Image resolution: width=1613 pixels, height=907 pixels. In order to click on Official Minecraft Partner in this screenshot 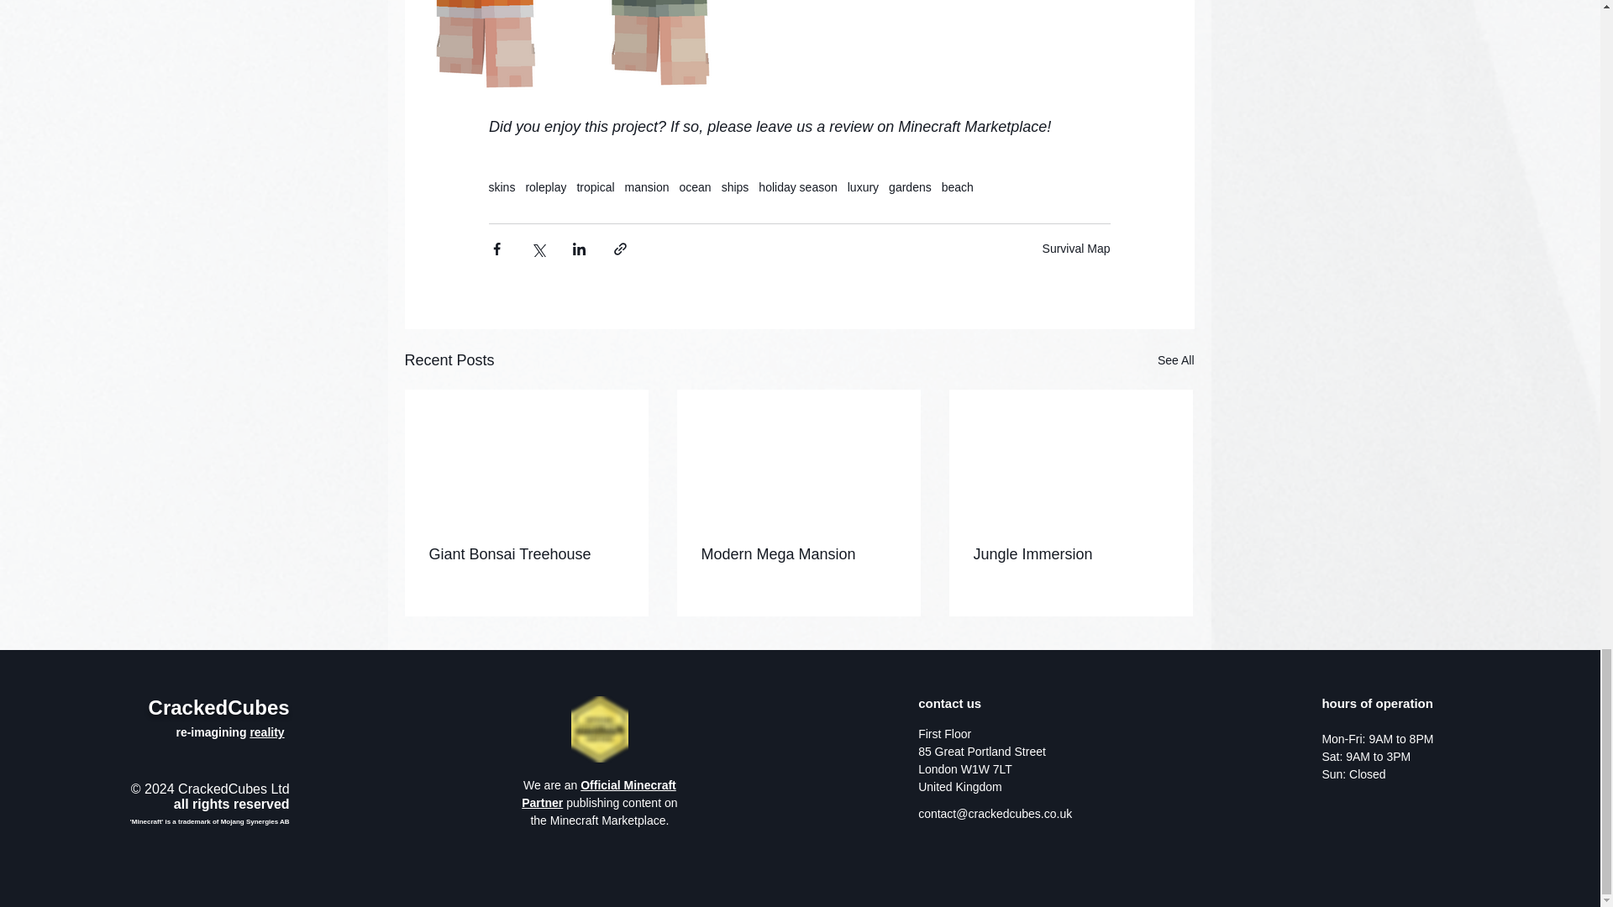, I will do `click(598, 794)`.